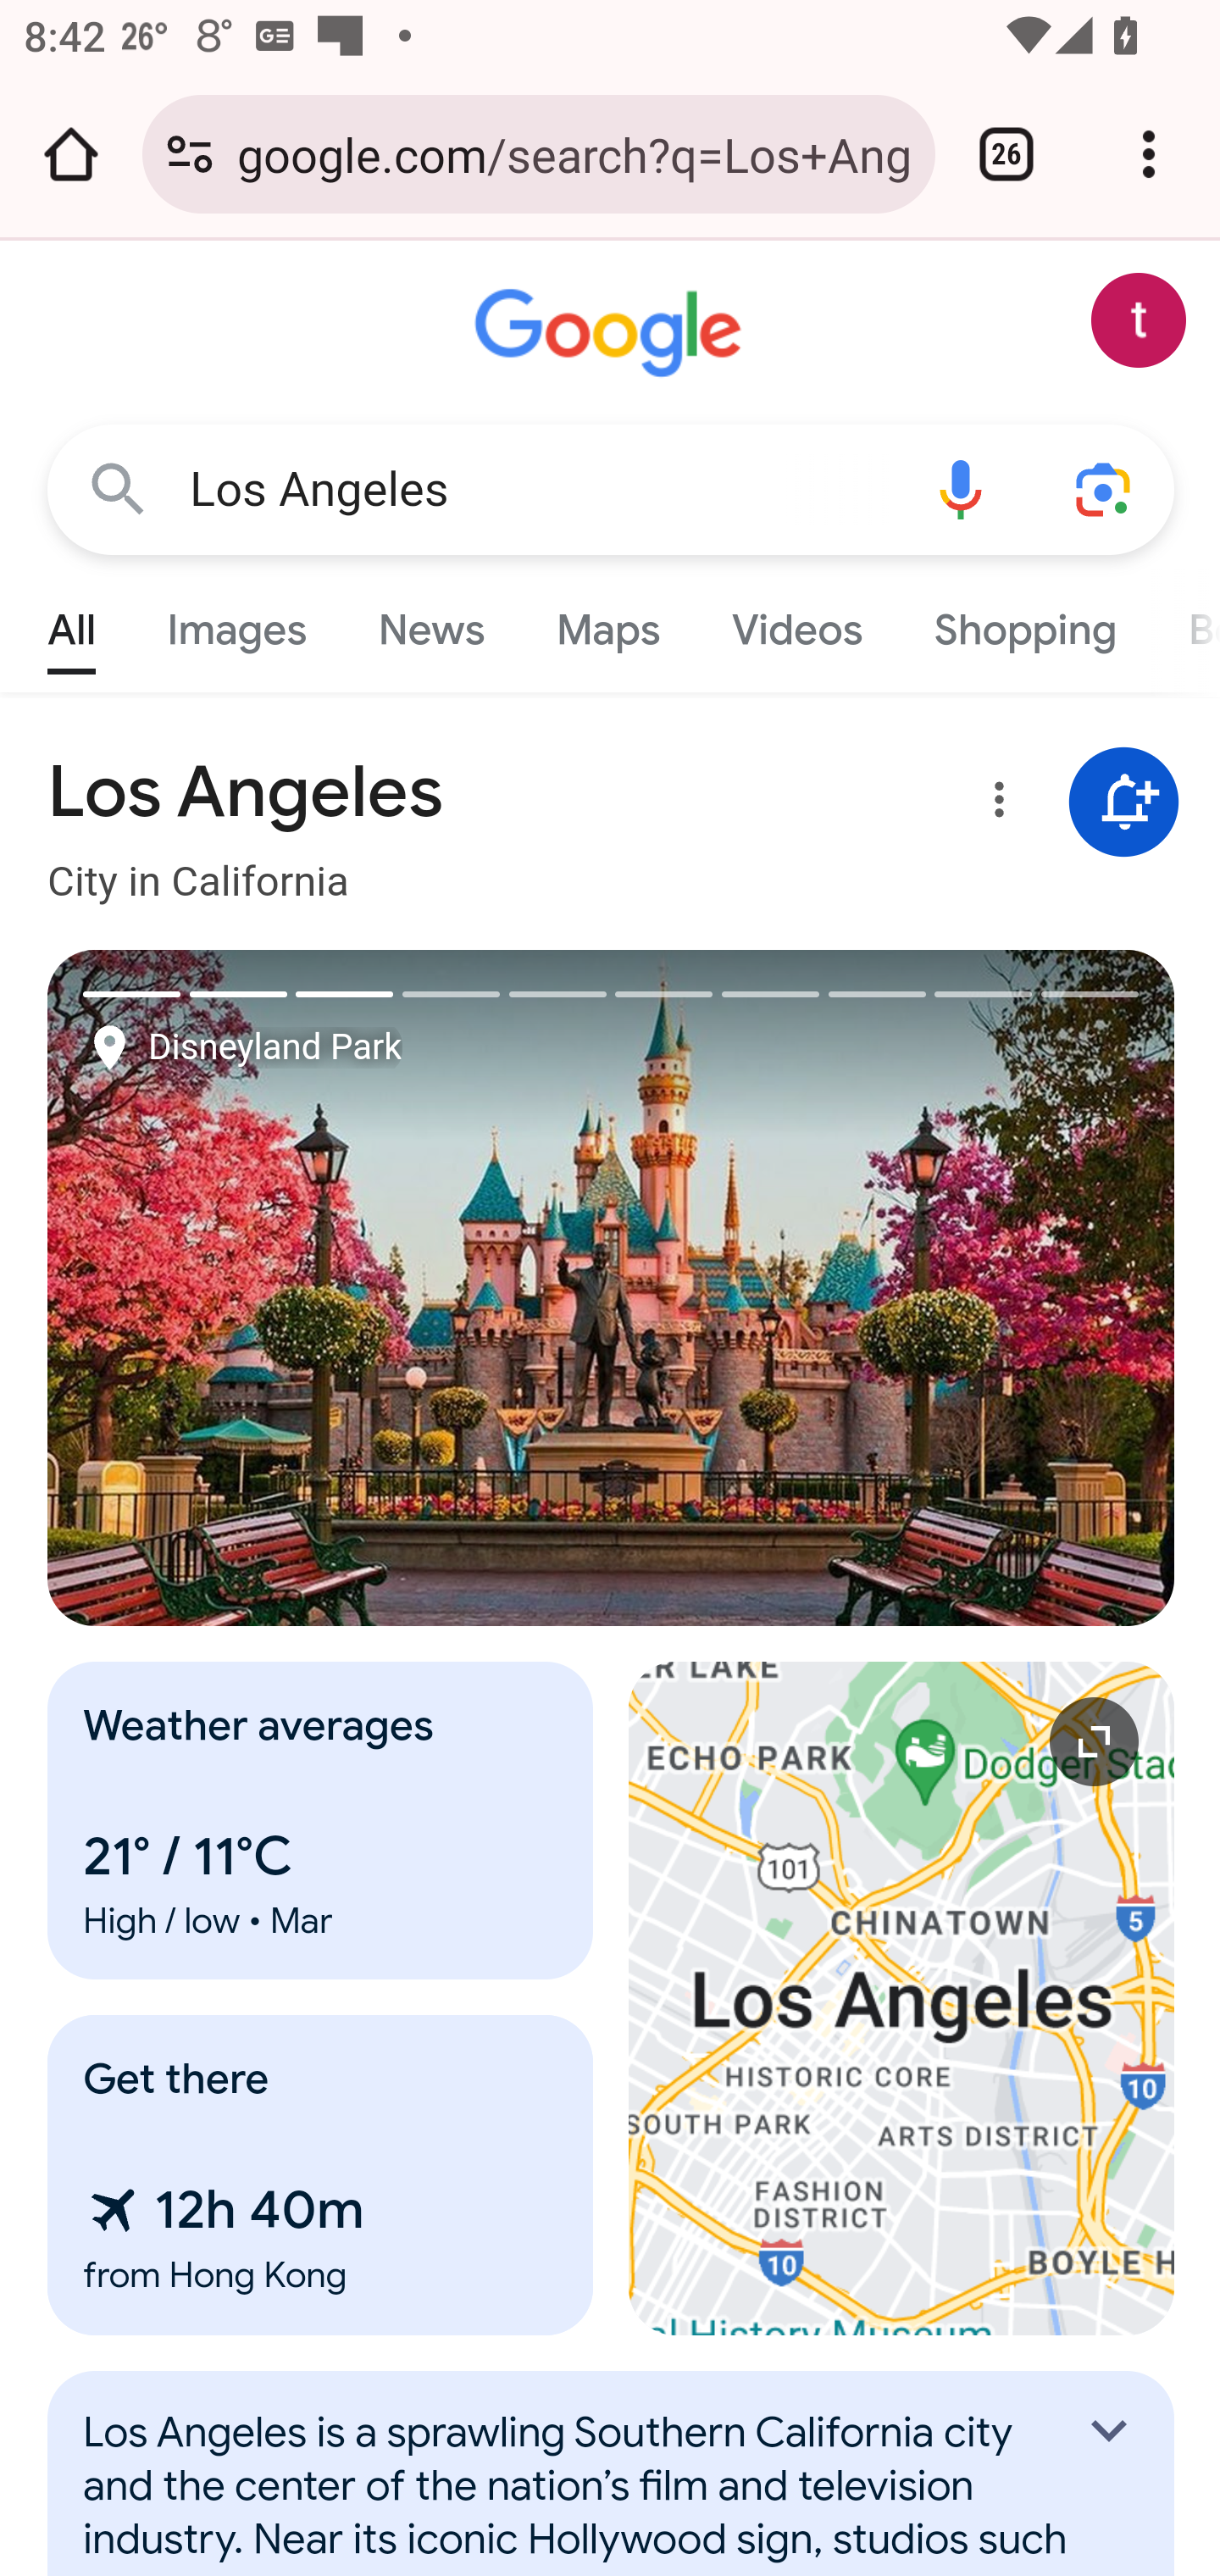  Describe the element at coordinates (612, 334) in the screenshot. I see `Google` at that location.